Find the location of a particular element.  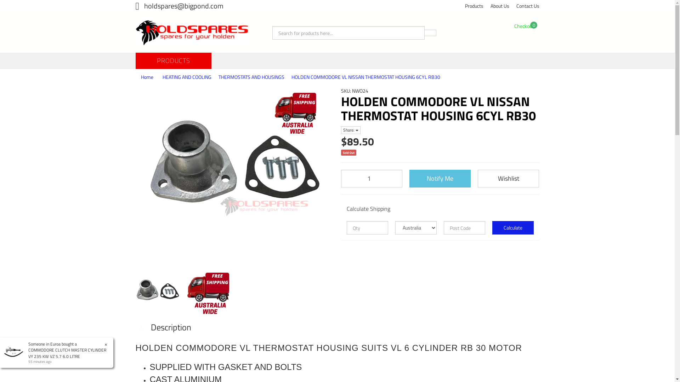

Calculate is located at coordinates (513, 228).